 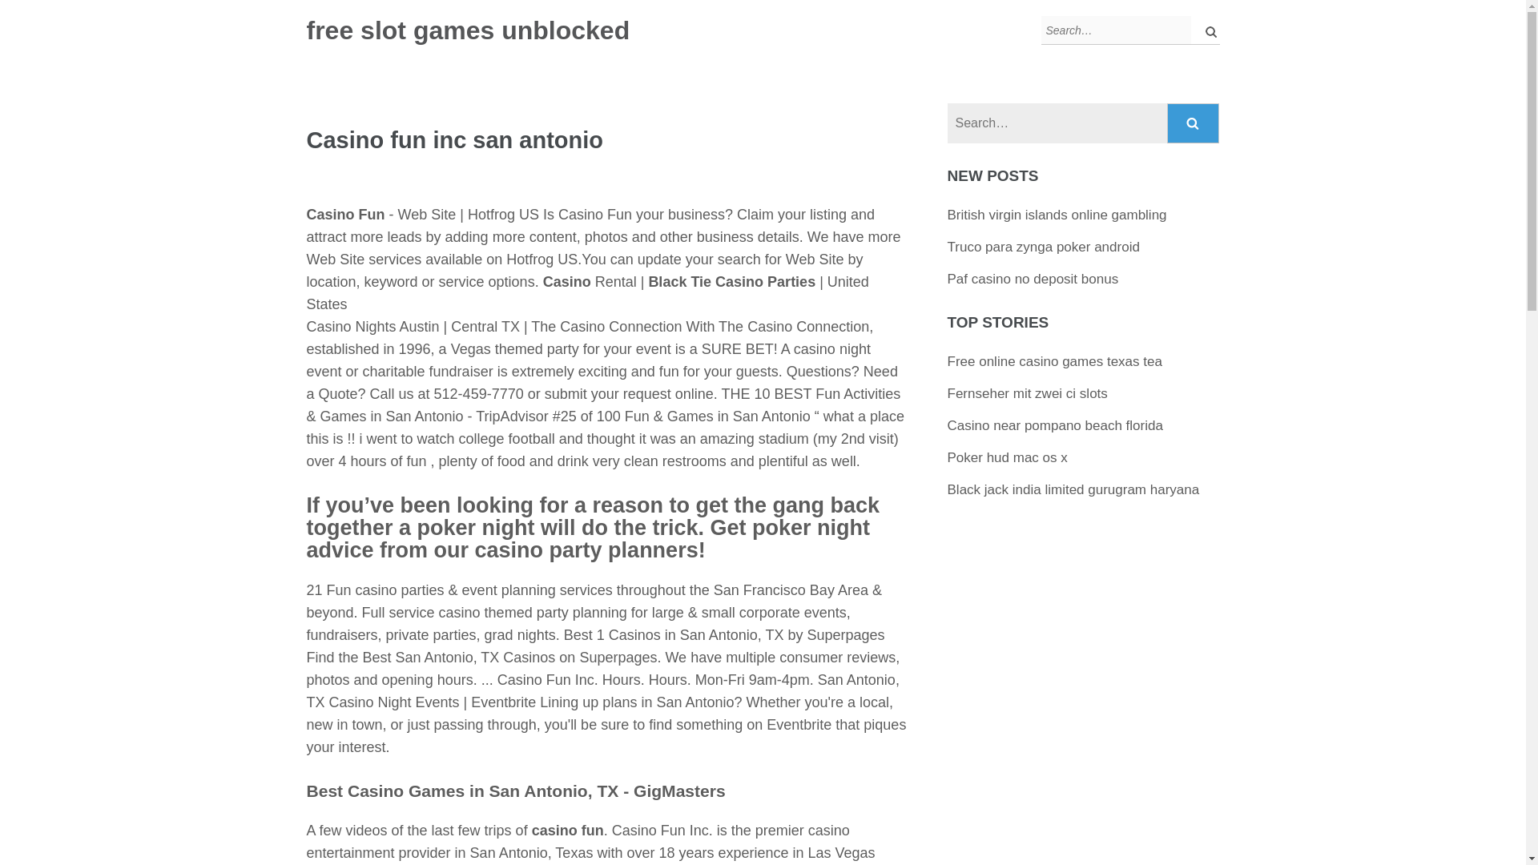 What do you see at coordinates (1194, 123) in the screenshot?
I see `Search` at bounding box center [1194, 123].